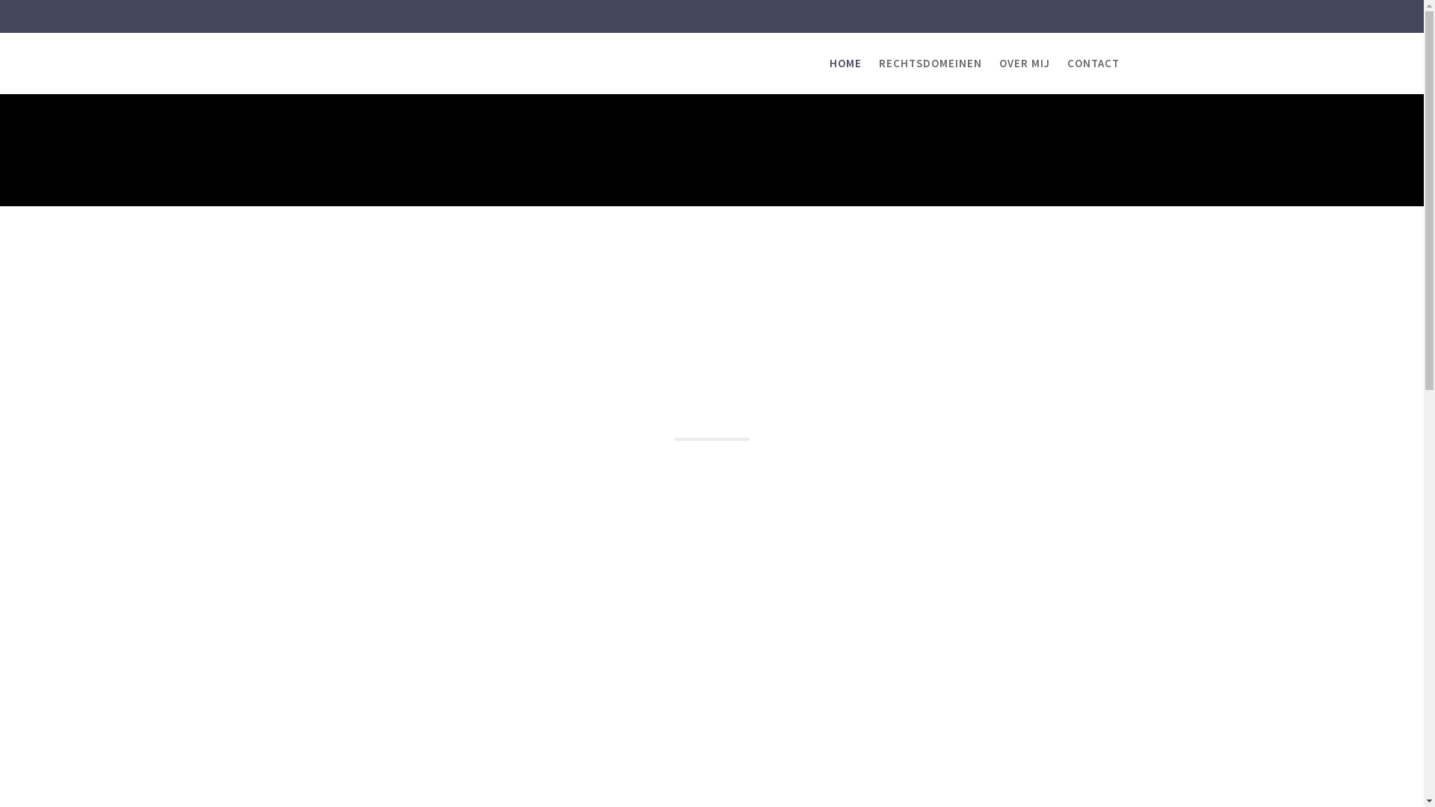  Describe the element at coordinates (1093, 64) in the screenshot. I see `CONTACT` at that location.